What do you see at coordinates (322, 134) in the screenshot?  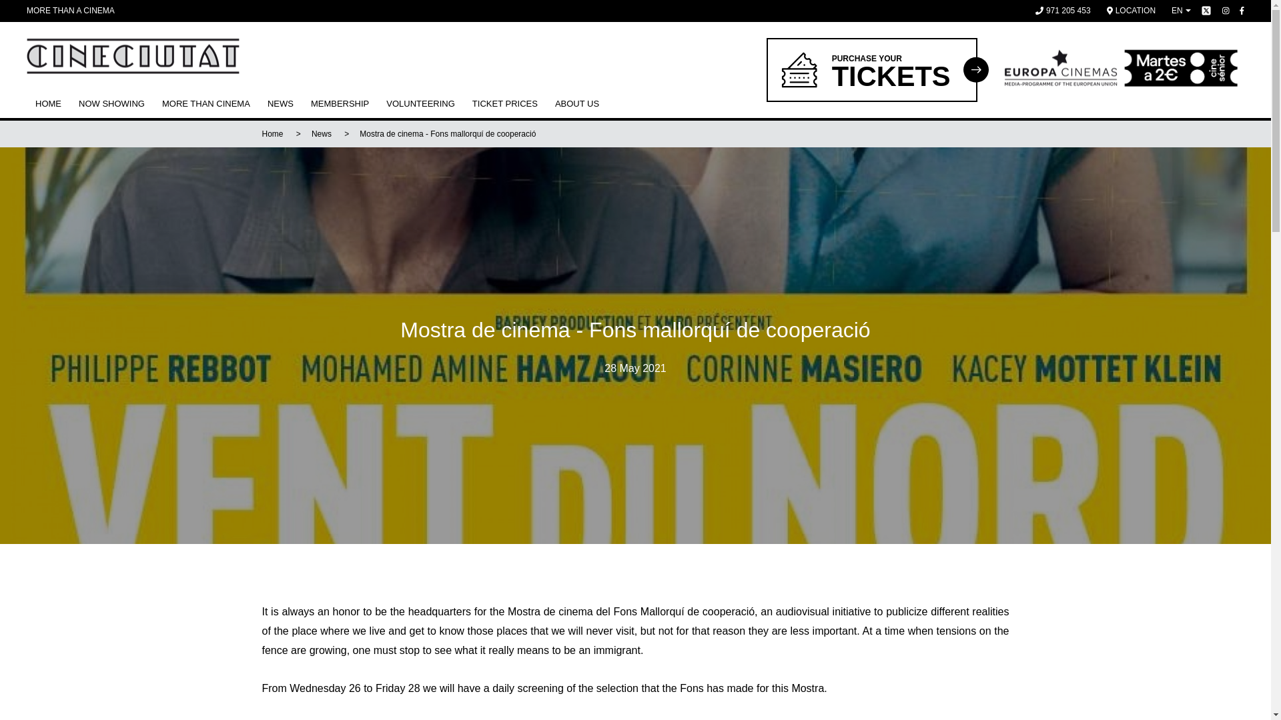 I see `NEWS` at bounding box center [322, 134].